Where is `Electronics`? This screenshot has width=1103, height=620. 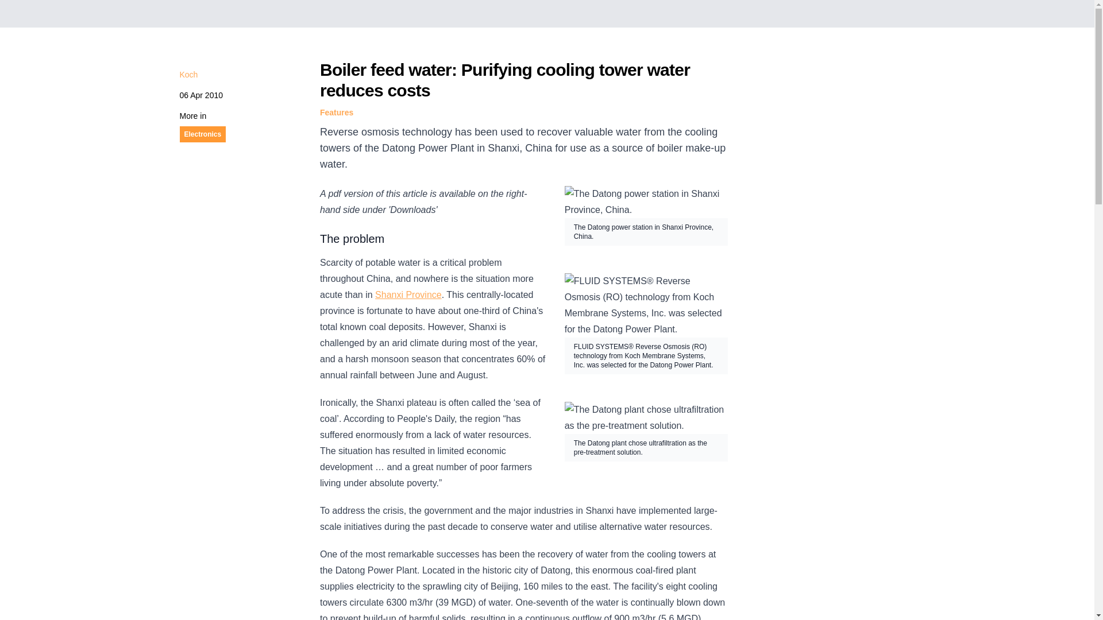 Electronics is located at coordinates (202, 134).